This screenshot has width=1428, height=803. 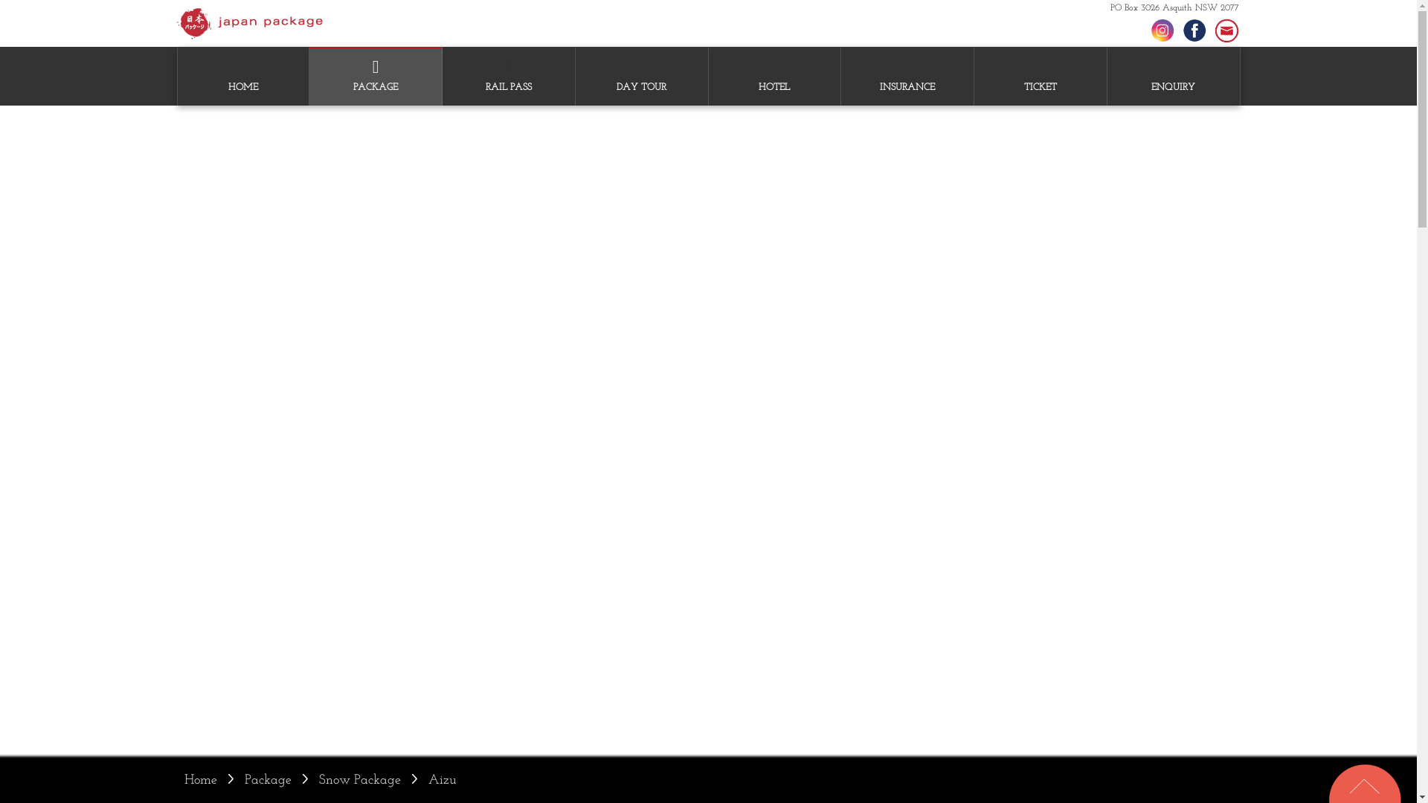 What do you see at coordinates (509, 77) in the screenshot?
I see `RAIL PASS` at bounding box center [509, 77].